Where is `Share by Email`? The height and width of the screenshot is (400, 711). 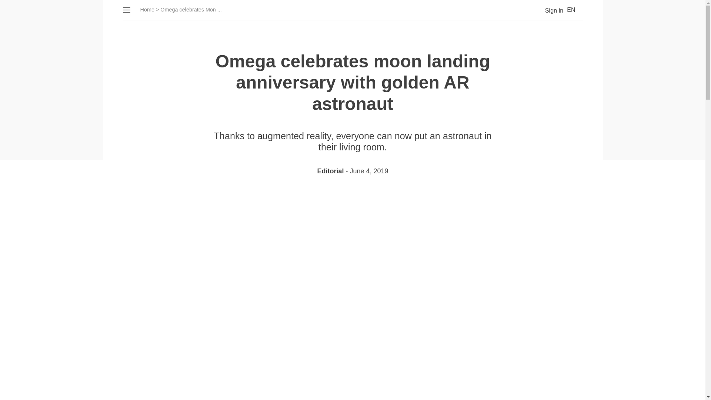 Share by Email is located at coordinates (379, 198).